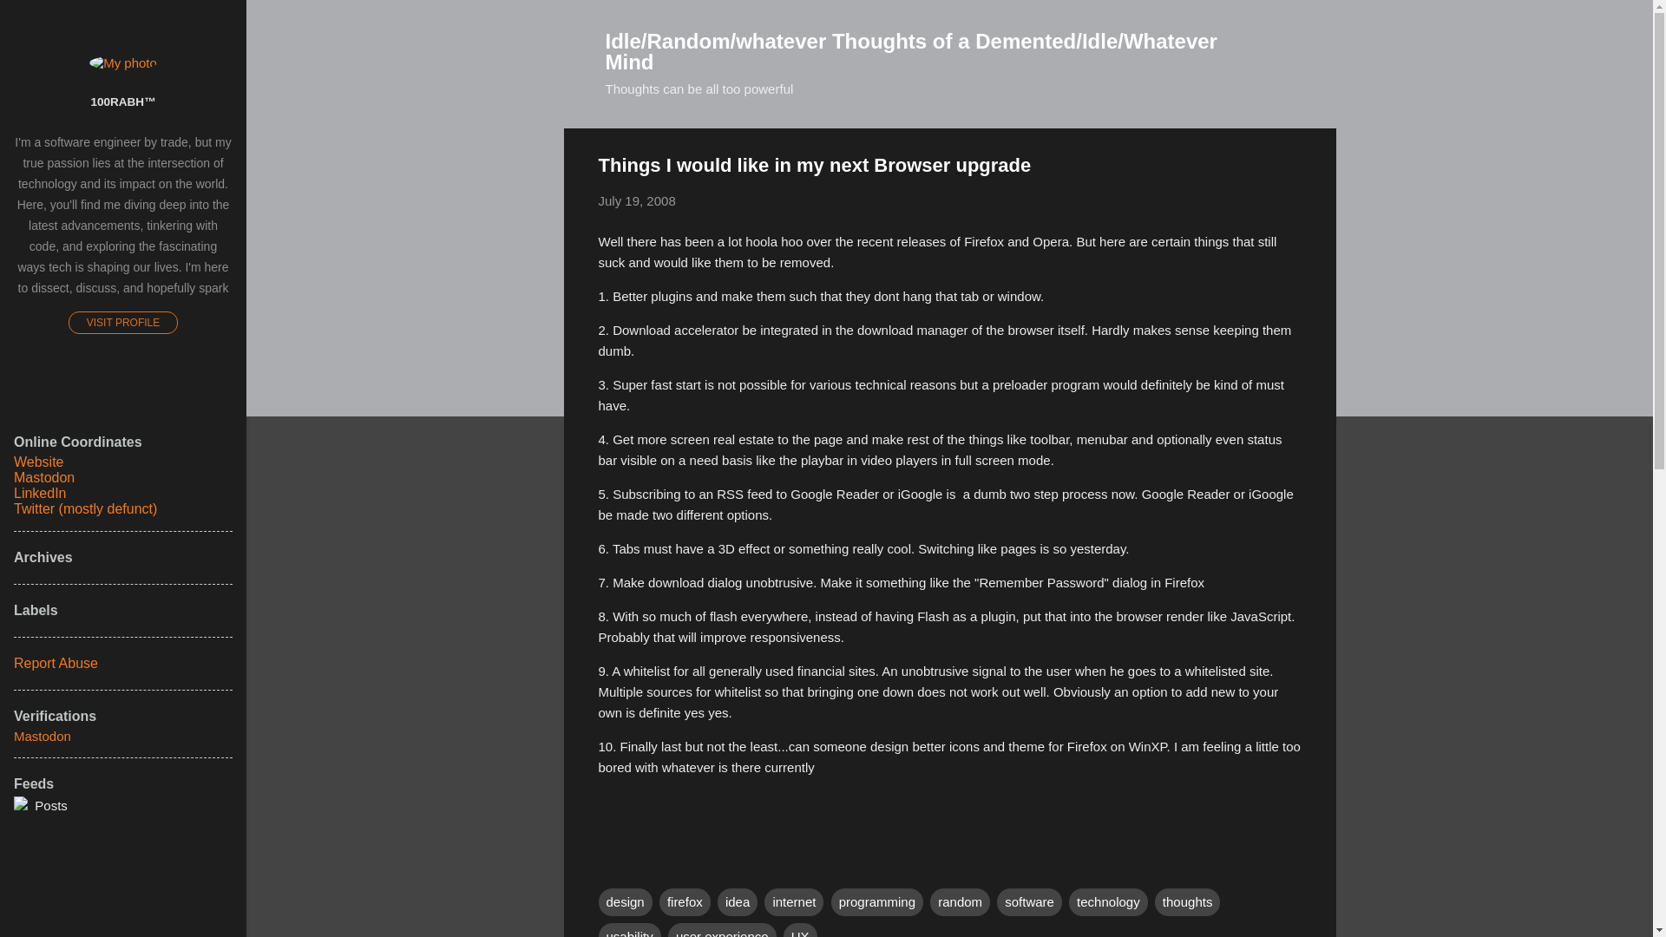  I want to click on user experience, so click(722, 930).